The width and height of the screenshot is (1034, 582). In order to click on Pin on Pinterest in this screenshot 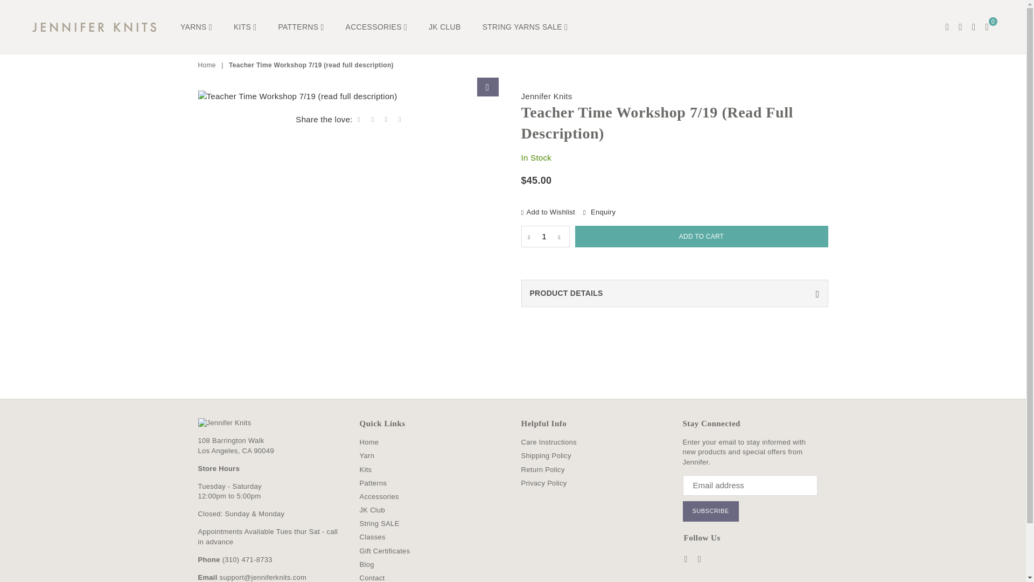, I will do `click(387, 119)`.